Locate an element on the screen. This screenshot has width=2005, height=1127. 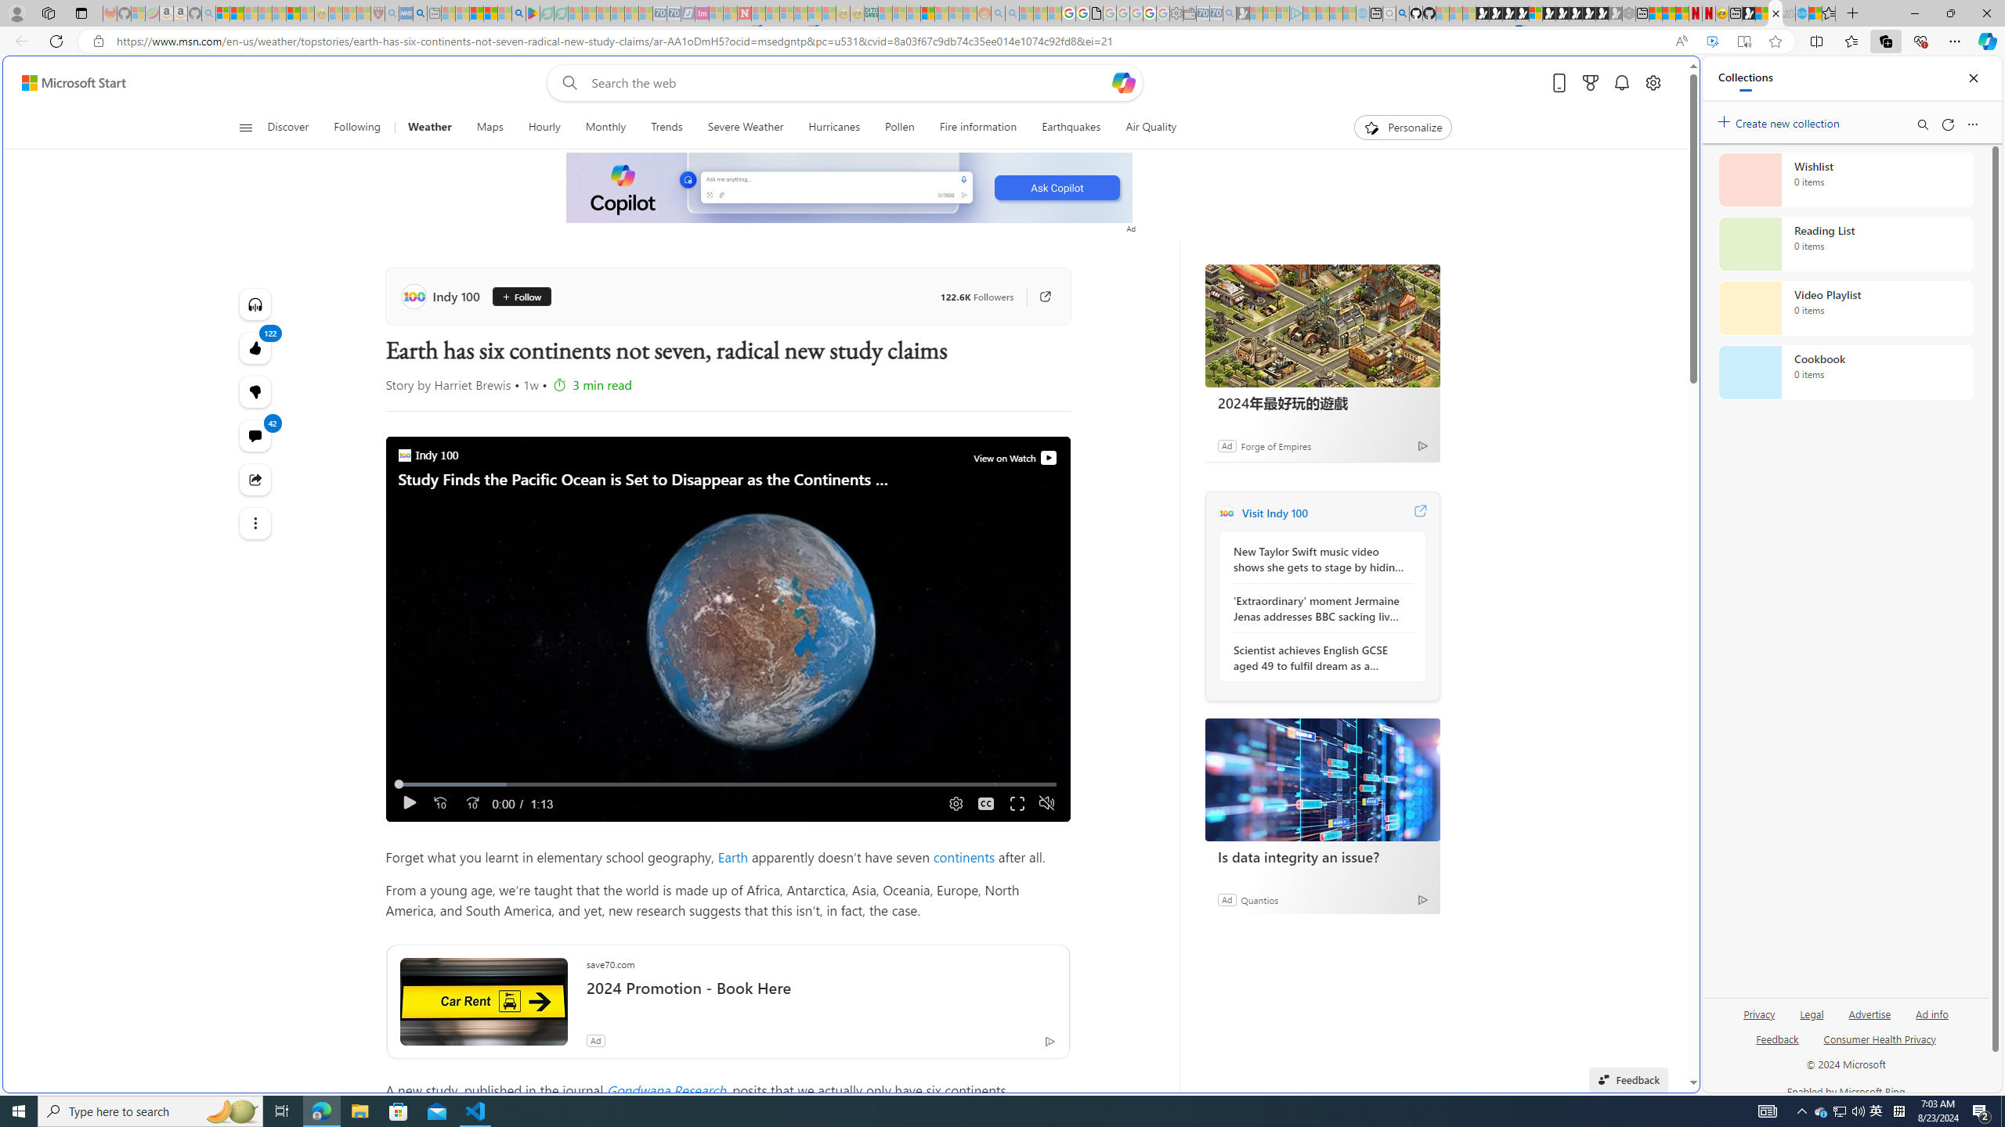
Play Free Online Games | Games from Microsoft Start is located at coordinates (1576, 13).